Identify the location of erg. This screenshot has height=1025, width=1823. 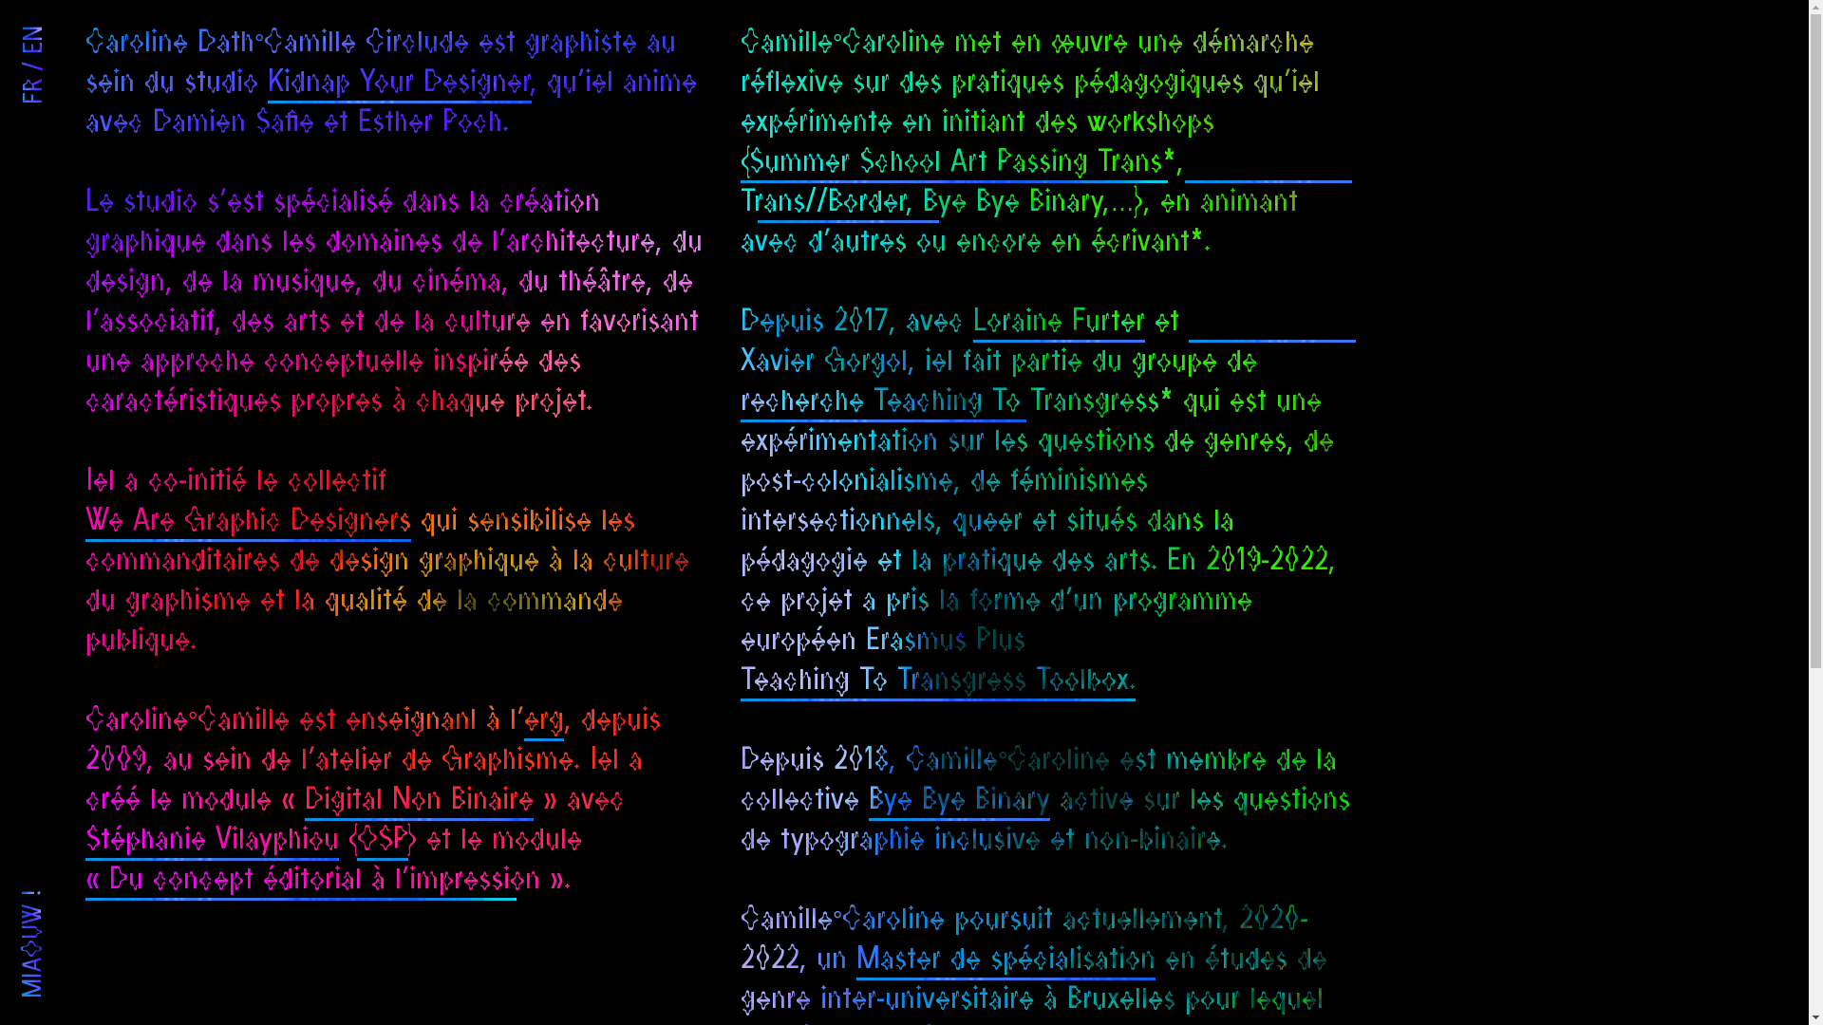
(544, 721).